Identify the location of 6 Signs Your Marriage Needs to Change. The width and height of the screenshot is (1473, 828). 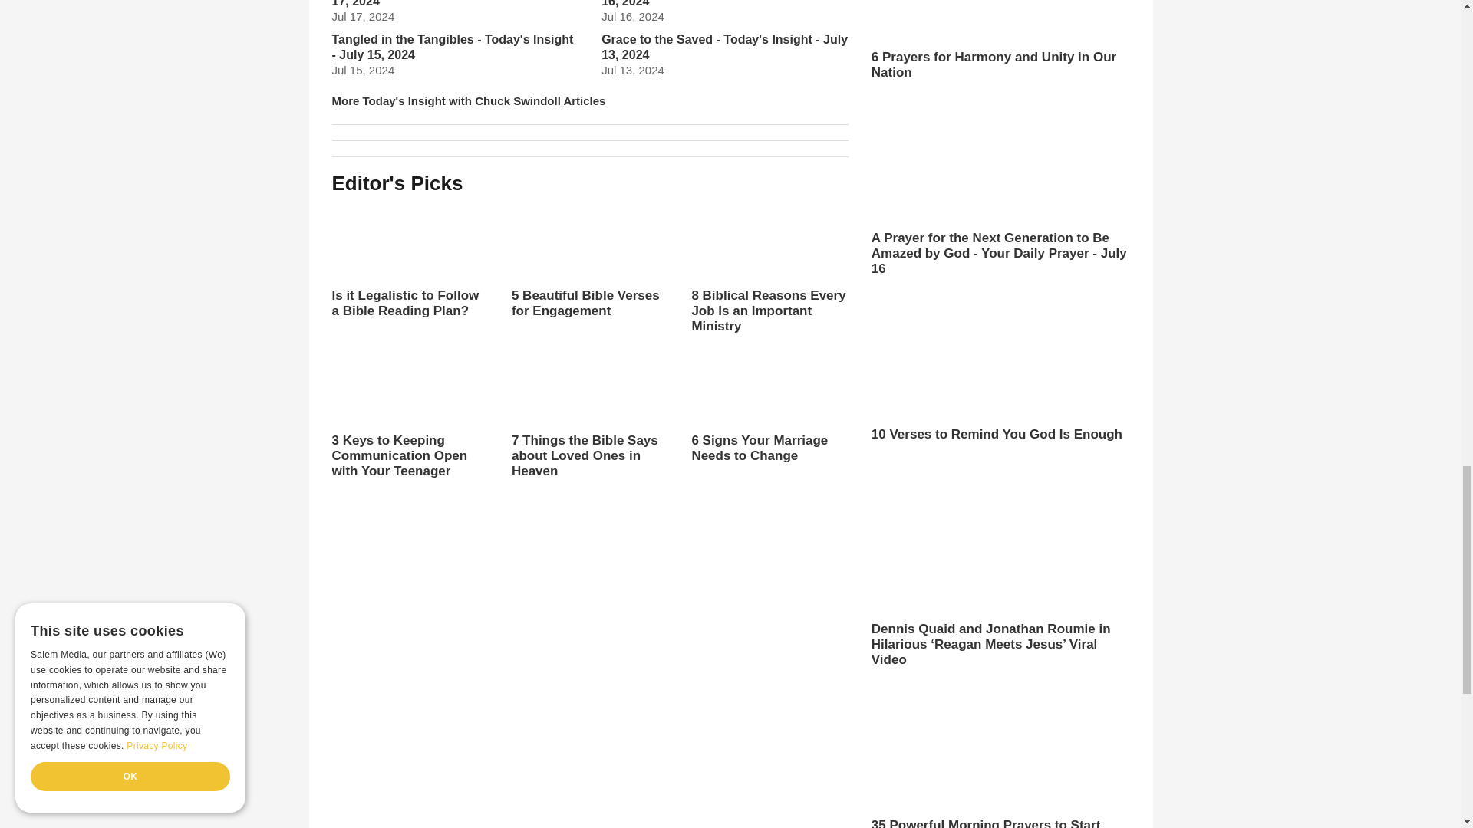
(769, 406).